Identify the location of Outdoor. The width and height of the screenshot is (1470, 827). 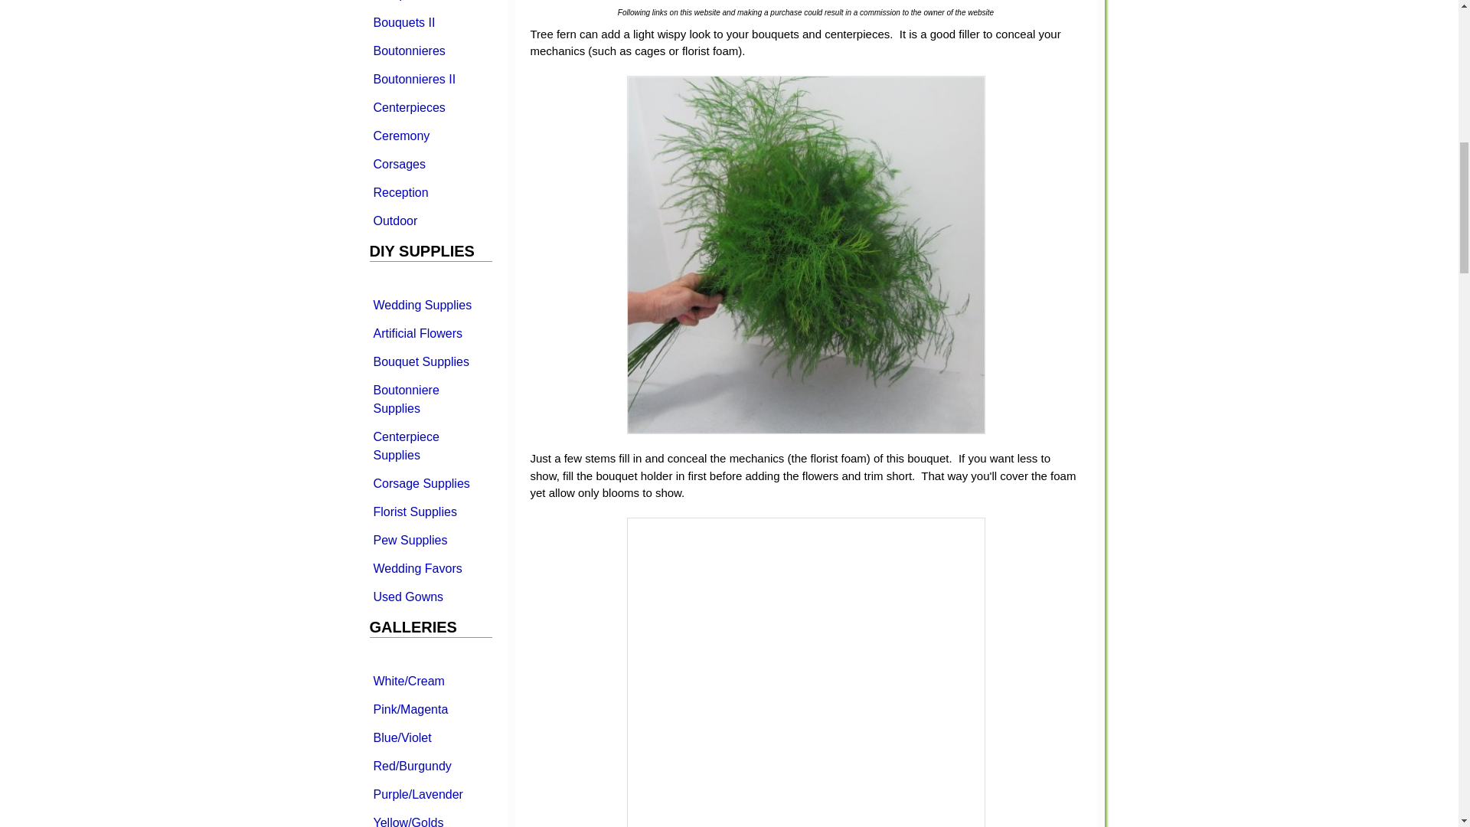
(430, 221).